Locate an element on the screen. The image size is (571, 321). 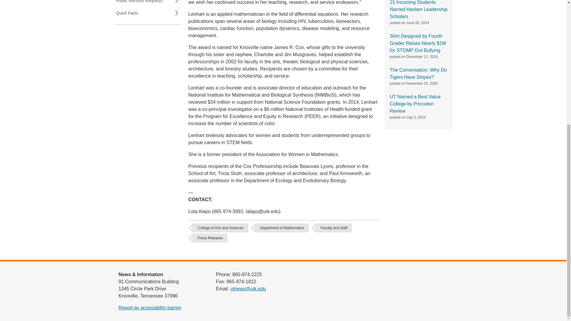
The Conversation: Why Do Tigers Have Stripes? is located at coordinates (418, 73).